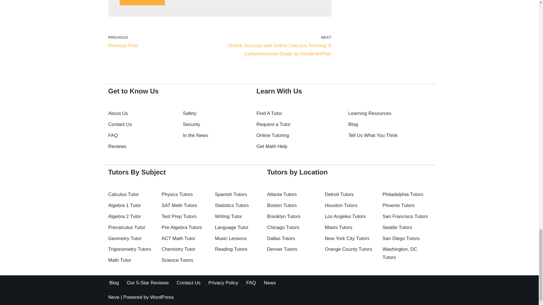 This screenshot has width=543, height=305. Describe the element at coordinates (272, 146) in the screenshot. I see `Reviews` at that location.